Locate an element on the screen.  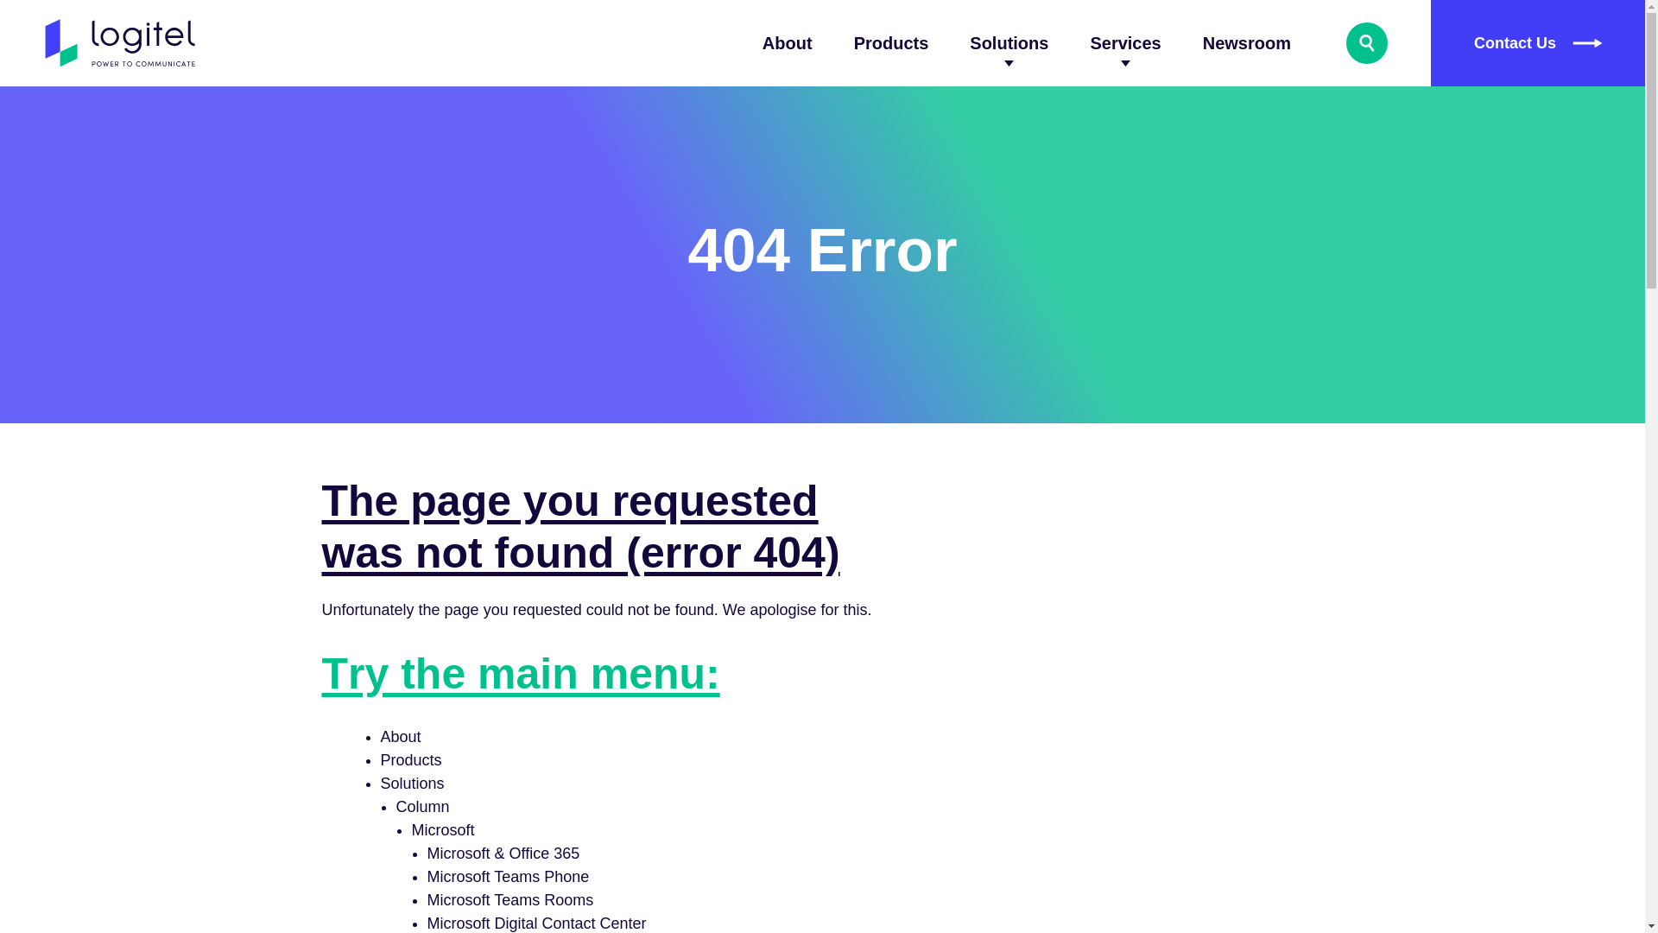
About is located at coordinates (788, 43).